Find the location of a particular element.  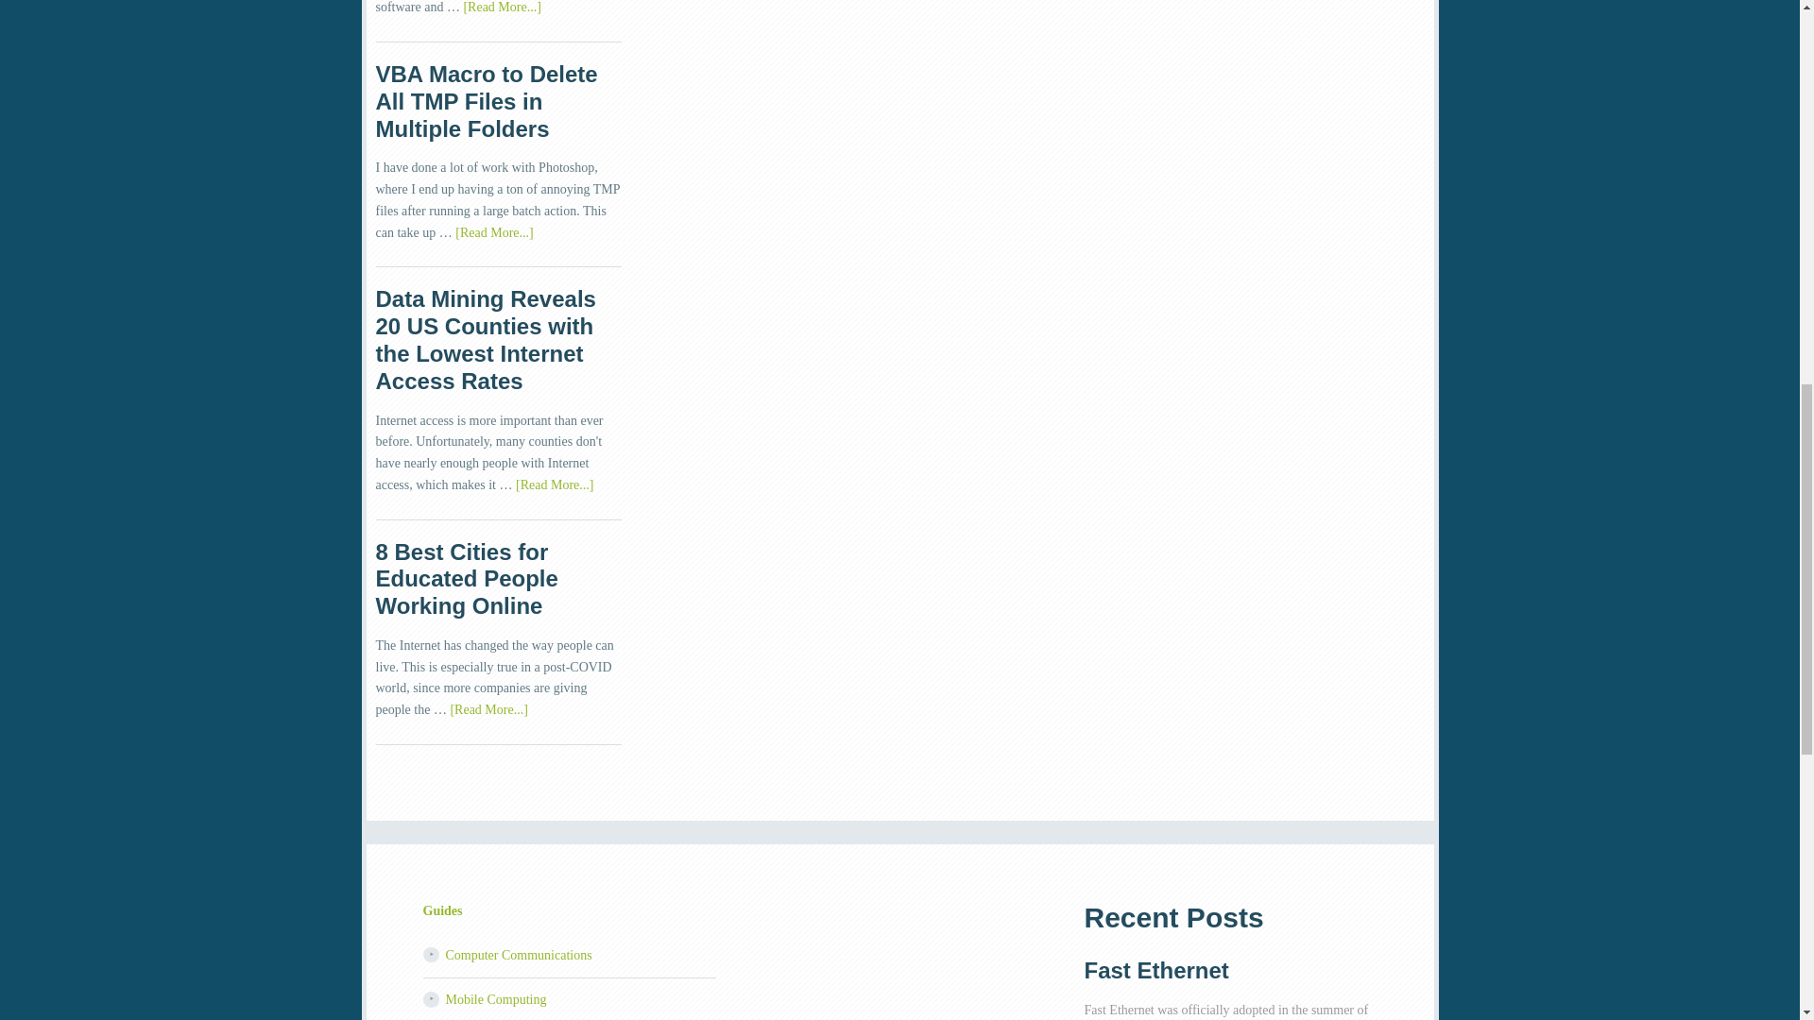

Guides is located at coordinates (442, 910).